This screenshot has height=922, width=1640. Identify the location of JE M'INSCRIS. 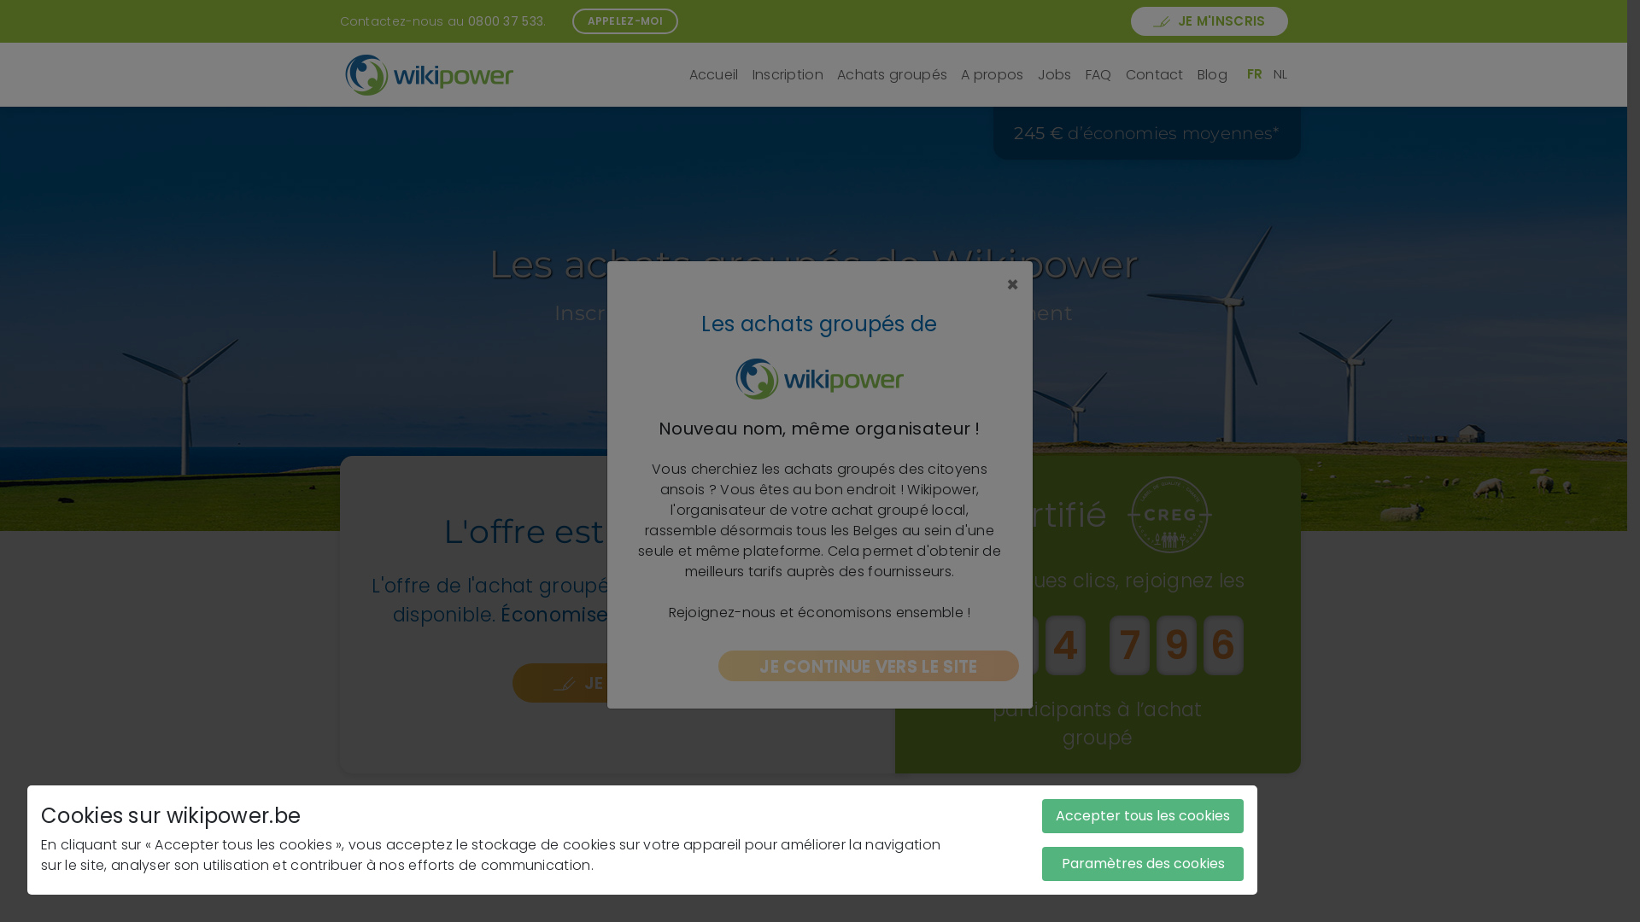
(624, 683).